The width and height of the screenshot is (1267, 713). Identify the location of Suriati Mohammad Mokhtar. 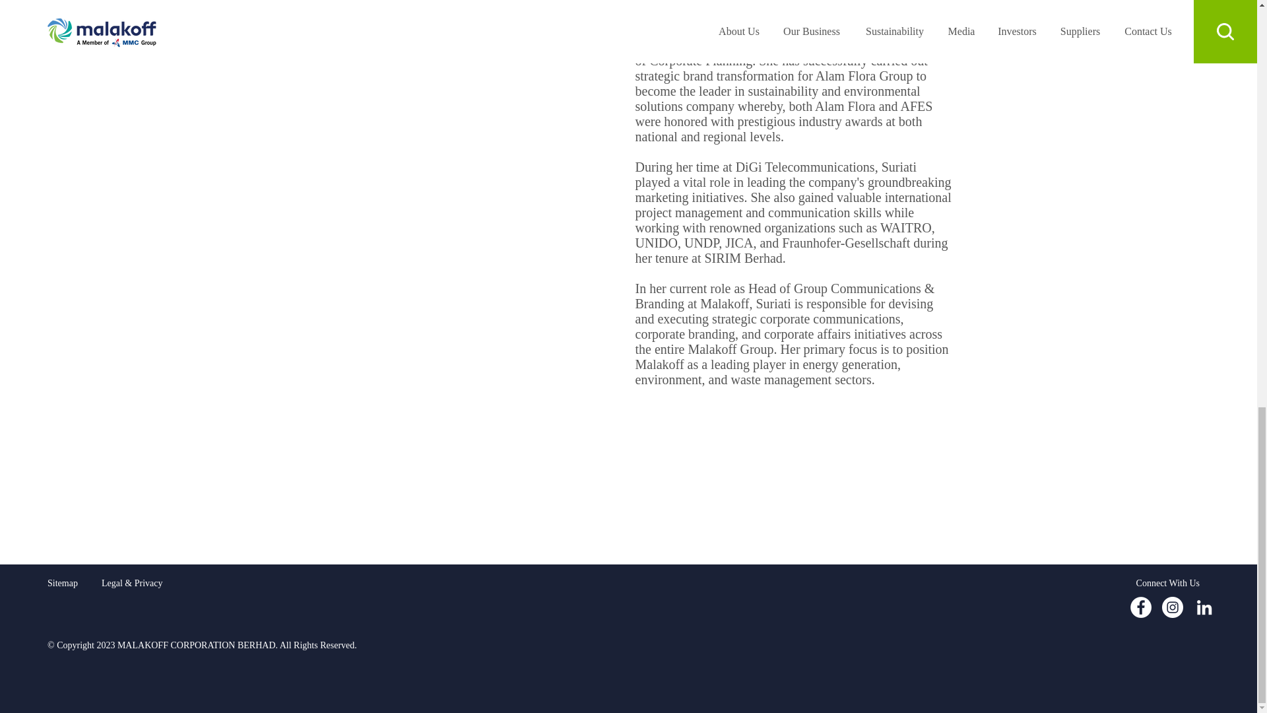
(465, 28).